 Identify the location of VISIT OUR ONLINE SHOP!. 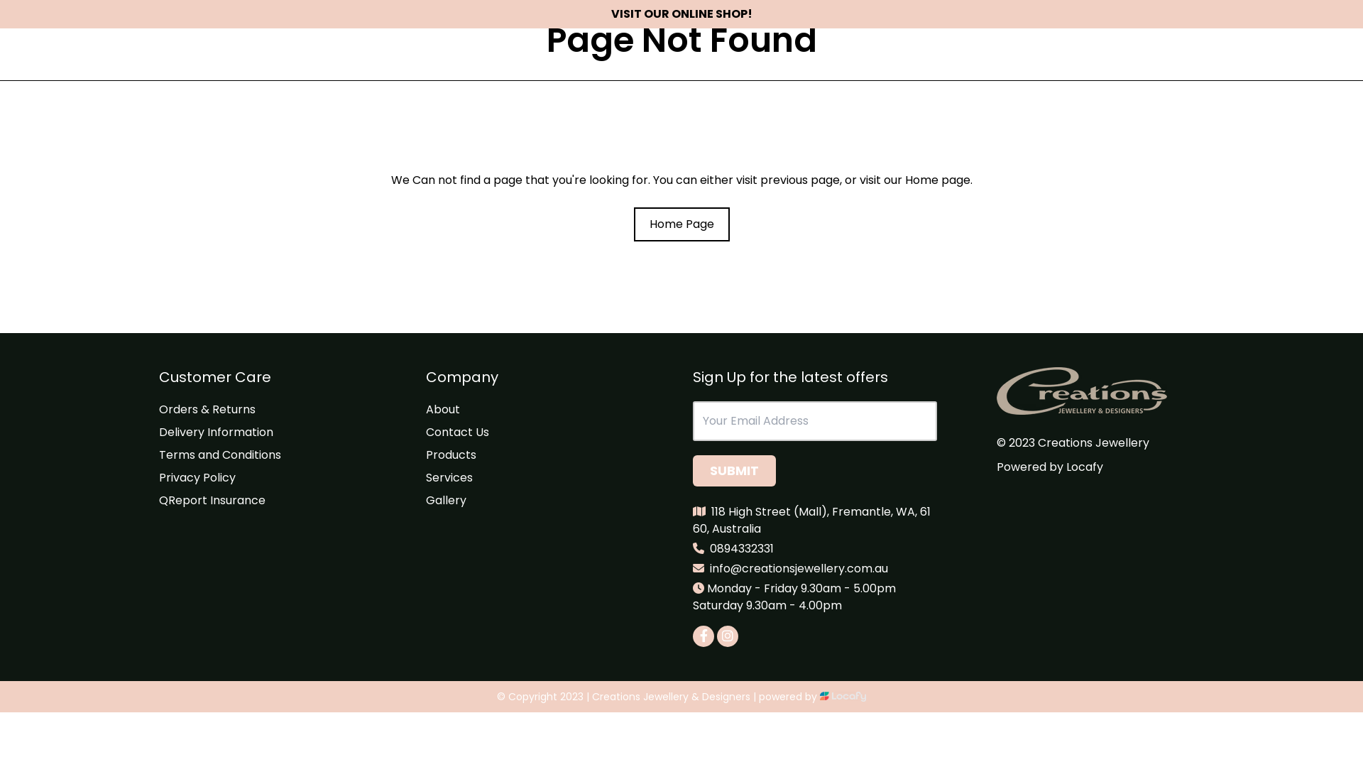
(681, 14).